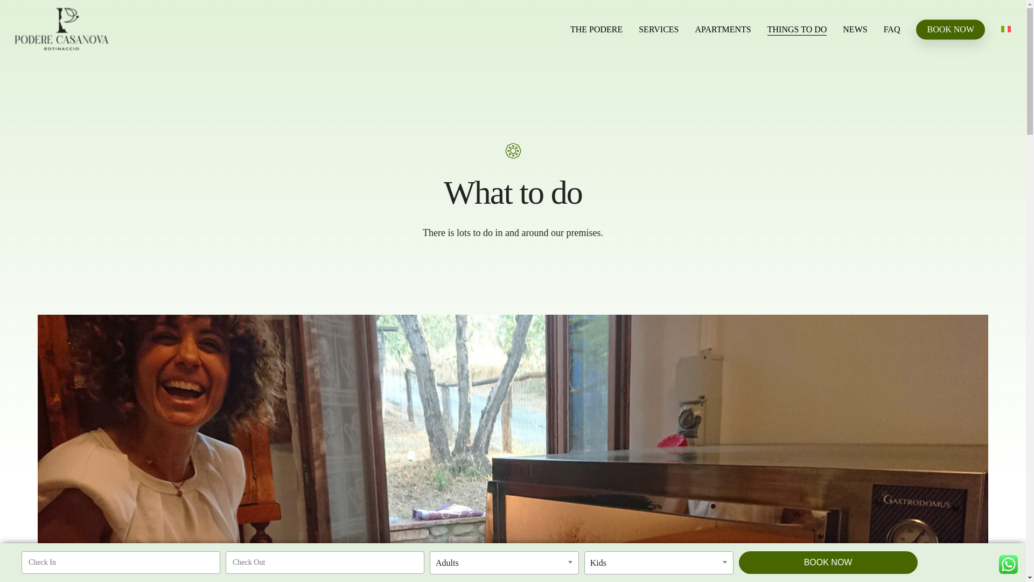  What do you see at coordinates (723, 29) in the screenshot?
I see `APARTMENTS` at bounding box center [723, 29].